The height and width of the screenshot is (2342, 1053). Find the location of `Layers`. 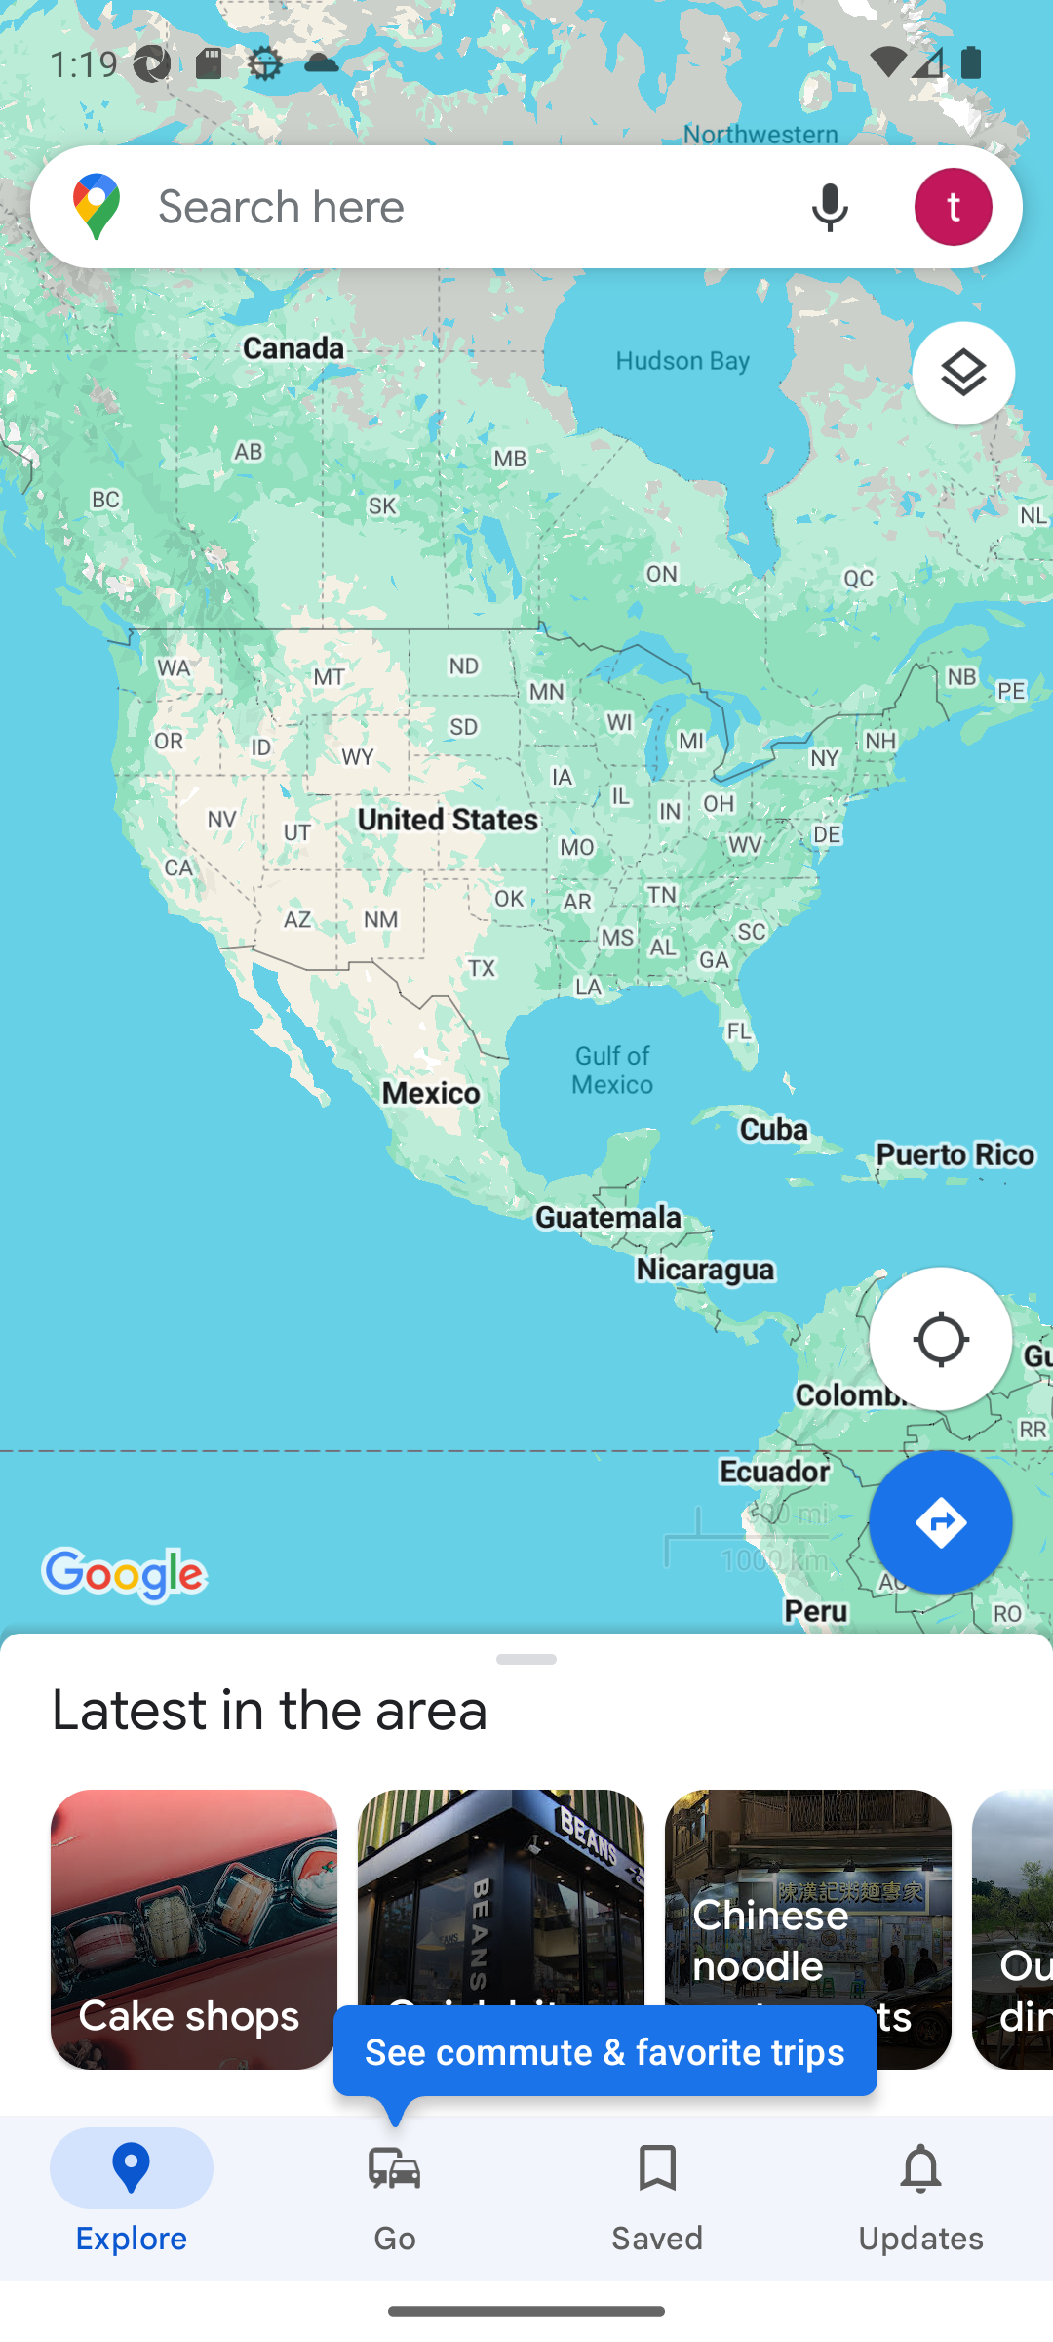

Layers is located at coordinates (979, 383).